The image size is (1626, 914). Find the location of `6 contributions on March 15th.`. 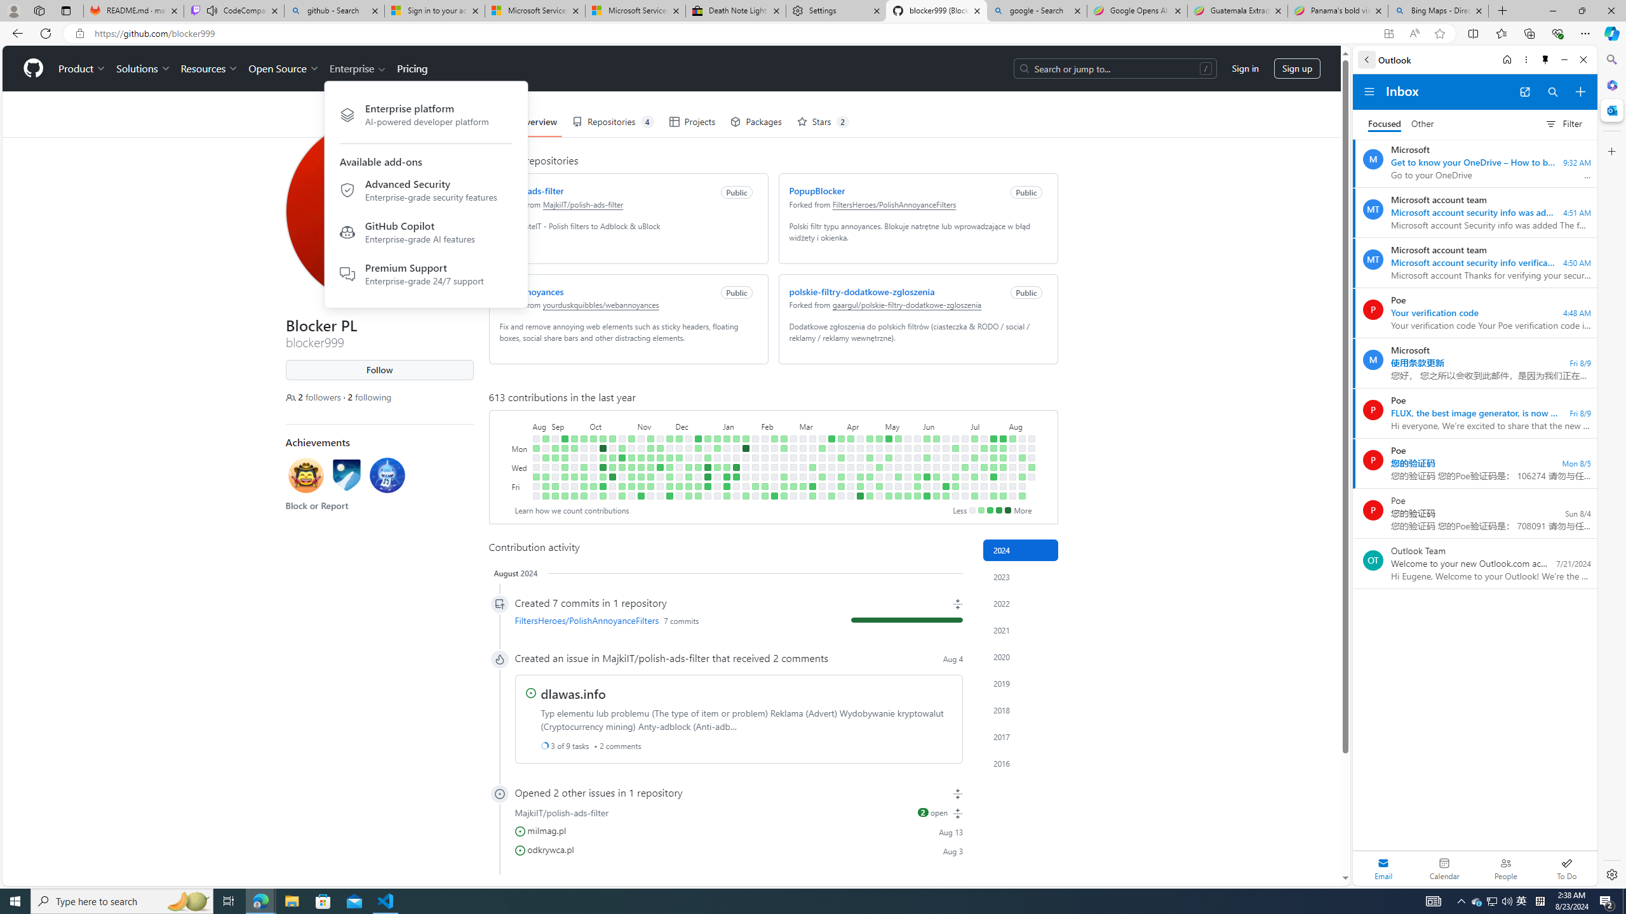

6 contributions on March 15th. is located at coordinates (812, 486).